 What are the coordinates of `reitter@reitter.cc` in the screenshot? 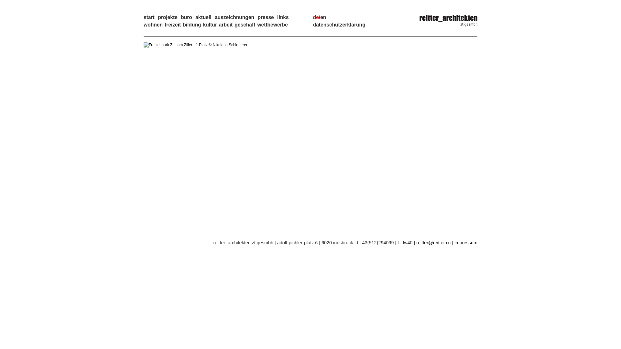 It's located at (433, 242).